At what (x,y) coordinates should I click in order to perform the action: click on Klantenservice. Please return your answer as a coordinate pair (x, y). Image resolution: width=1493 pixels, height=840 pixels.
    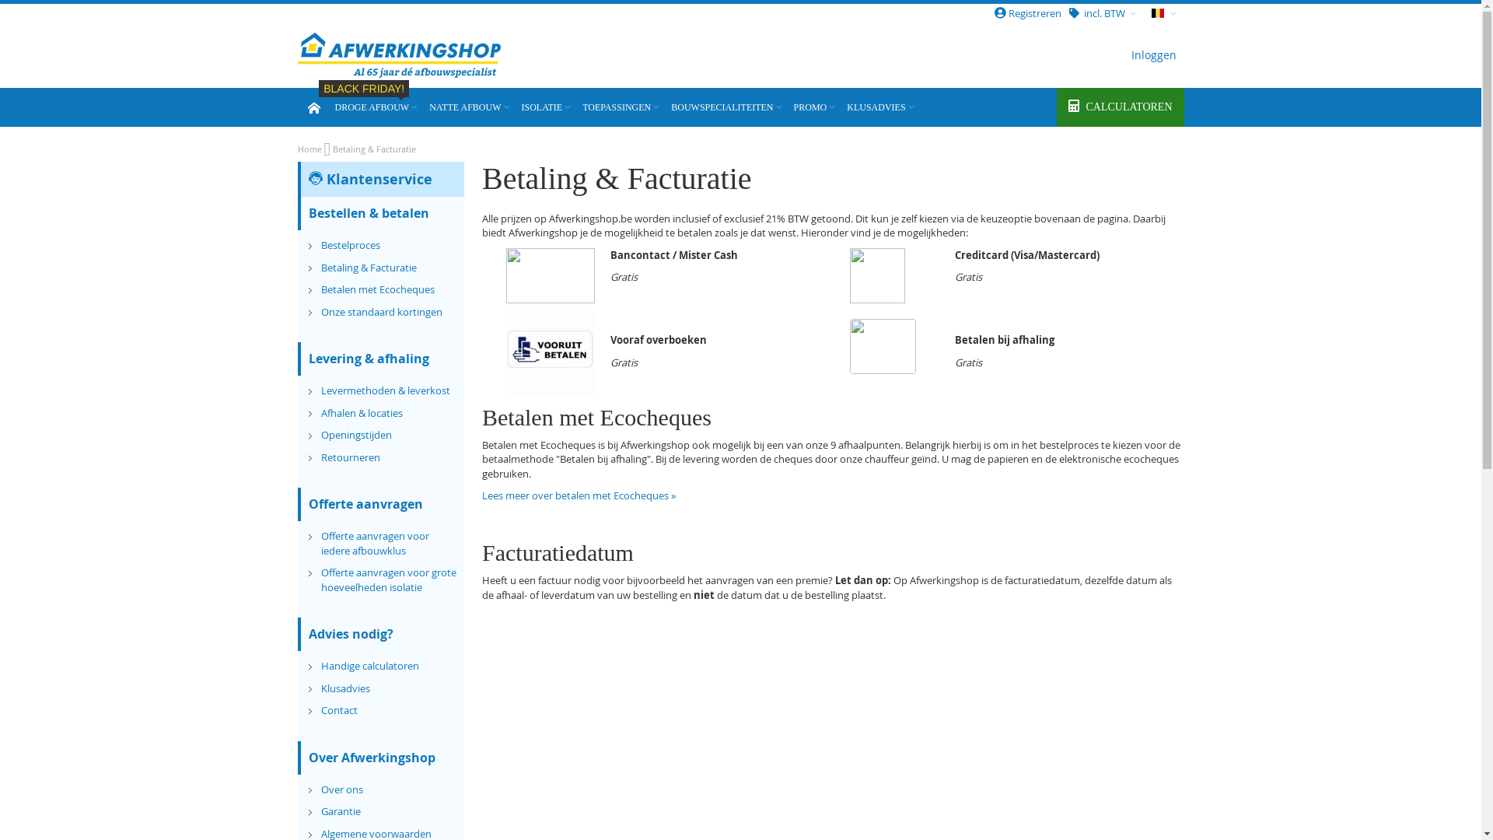
    Looking at the image, I should click on (370, 179).